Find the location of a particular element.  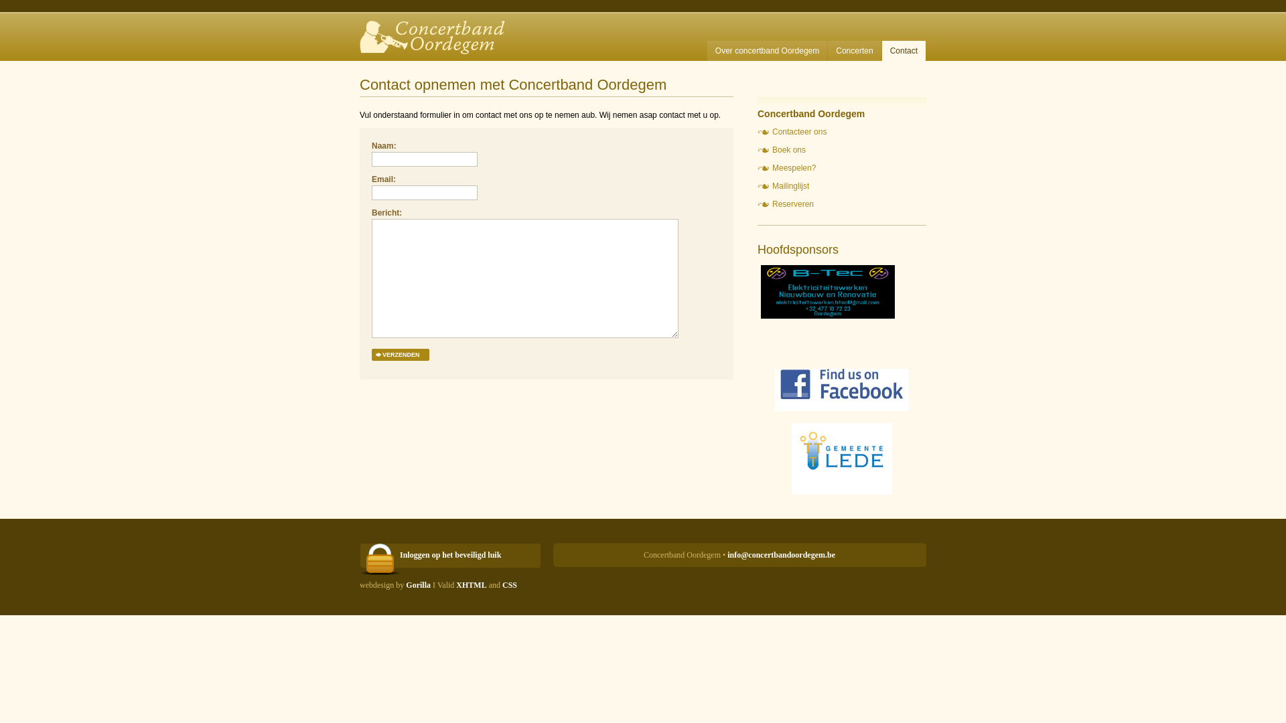

Verzenden is located at coordinates (401, 355).